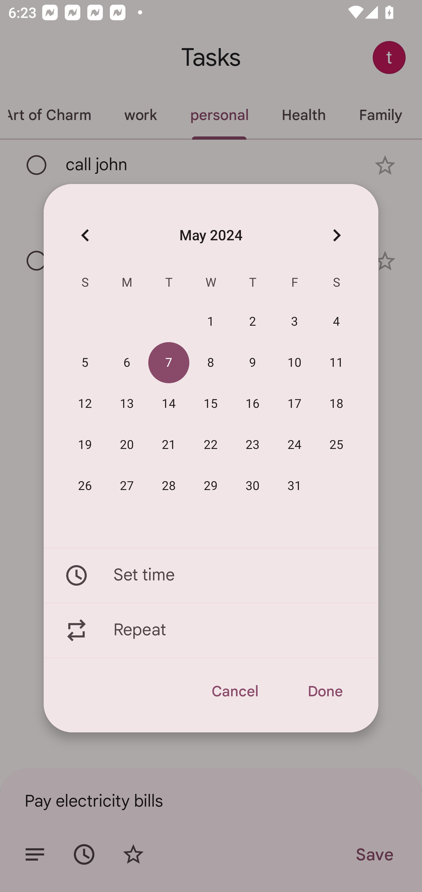 The height and width of the screenshot is (892, 422). I want to click on Set time, so click(211, 575).